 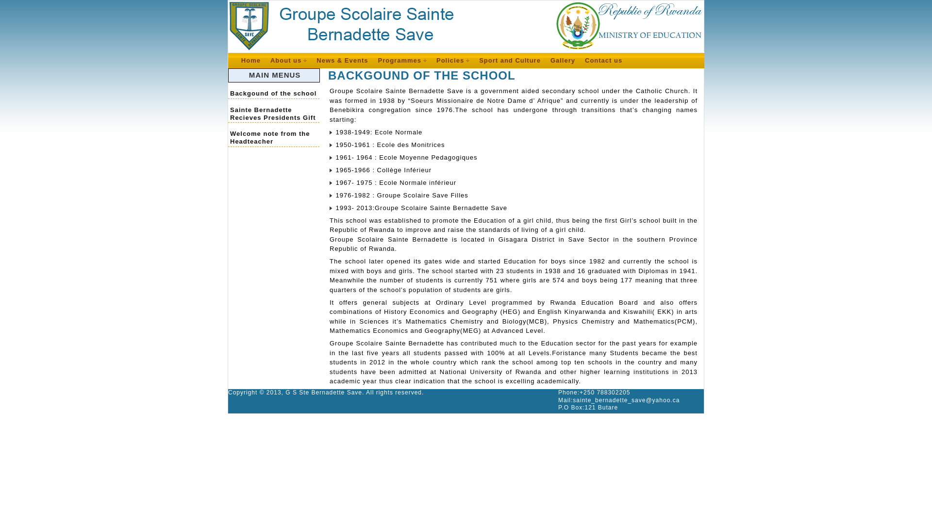 I want to click on Policies, so click(x=452, y=60).